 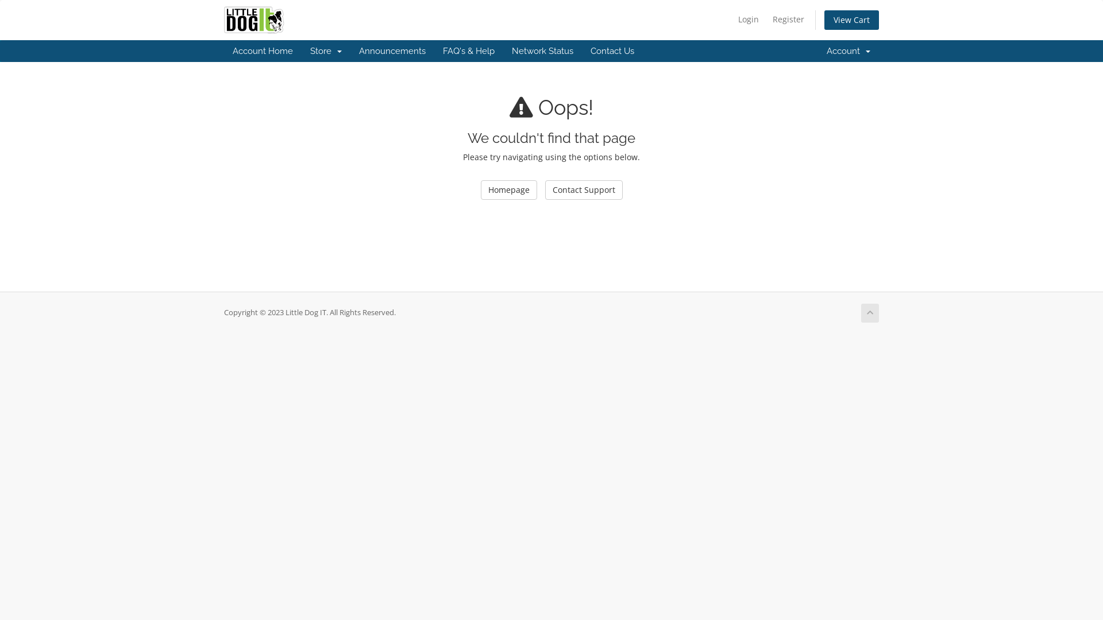 What do you see at coordinates (326, 51) in the screenshot?
I see `Store  ` at bounding box center [326, 51].